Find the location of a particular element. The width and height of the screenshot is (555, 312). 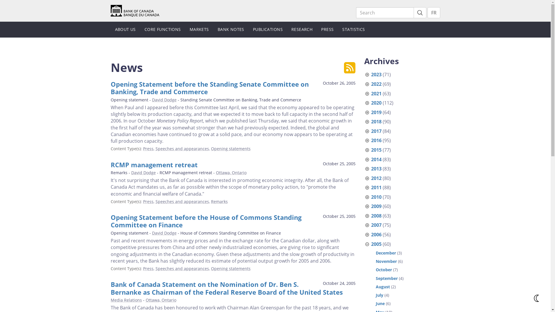

ABOUT US is located at coordinates (125, 29).